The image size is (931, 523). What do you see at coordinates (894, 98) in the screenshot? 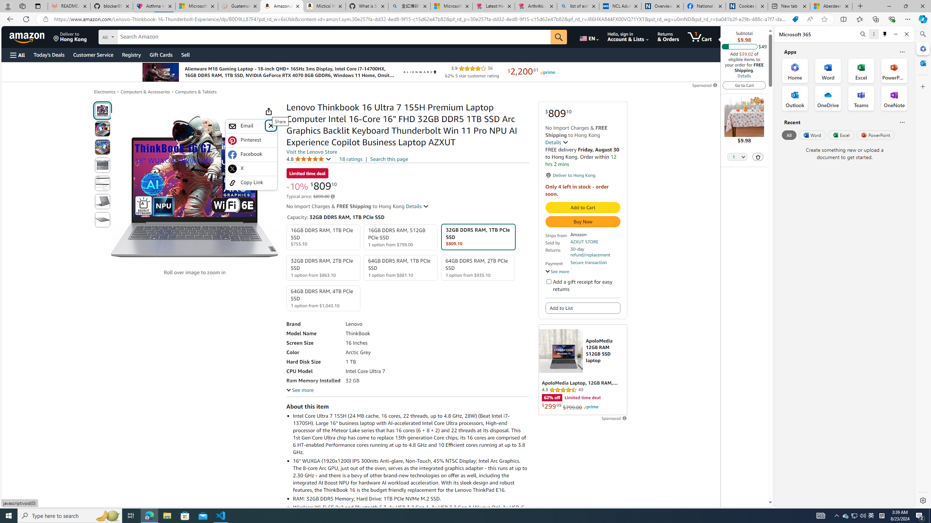
I see `OneNote Office App` at bounding box center [894, 98].